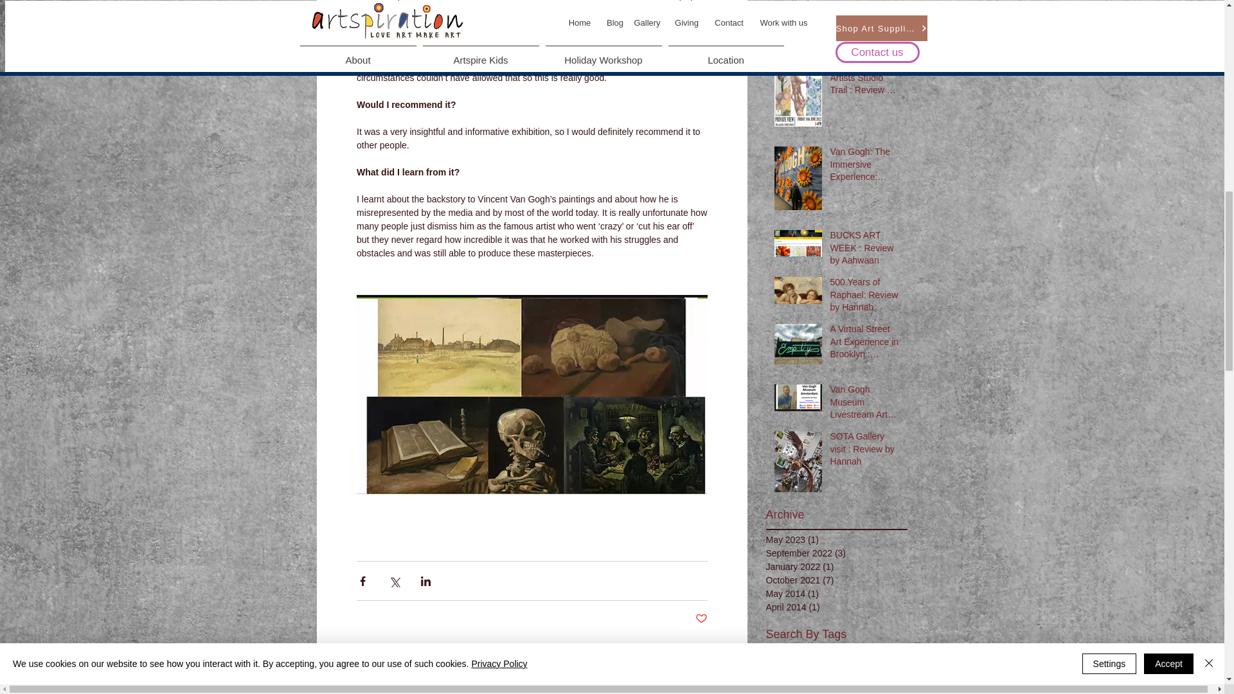  Describe the element at coordinates (865, 9) in the screenshot. I see `Tate St Ives Review - Ad Minoliti- review by Amy` at that location.